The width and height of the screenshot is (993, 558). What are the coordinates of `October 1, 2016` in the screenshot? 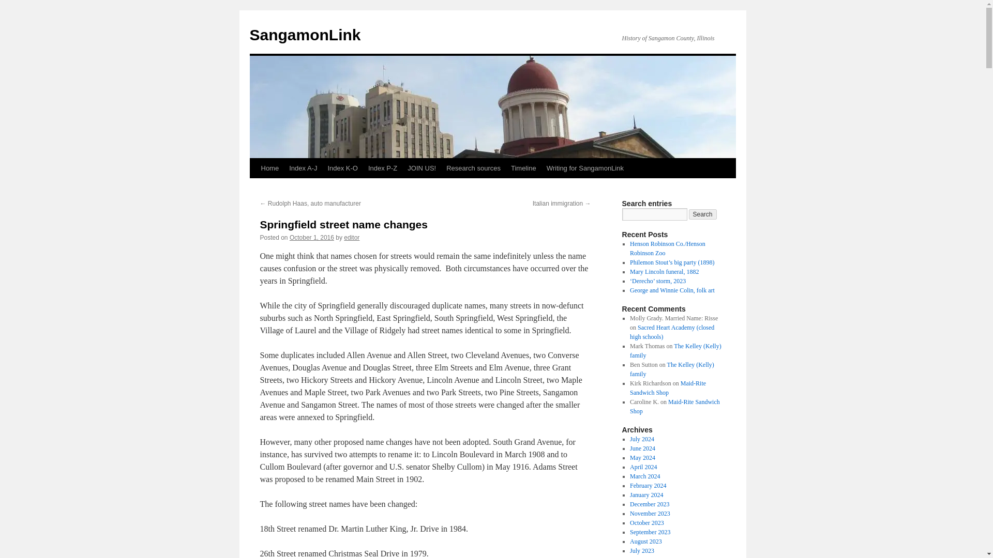 It's located at (311, 237).